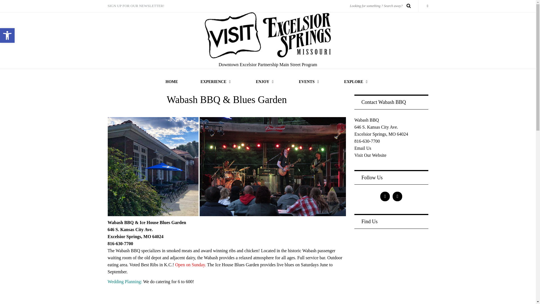  I want to click on Visit Our Website, so click(370, 155).